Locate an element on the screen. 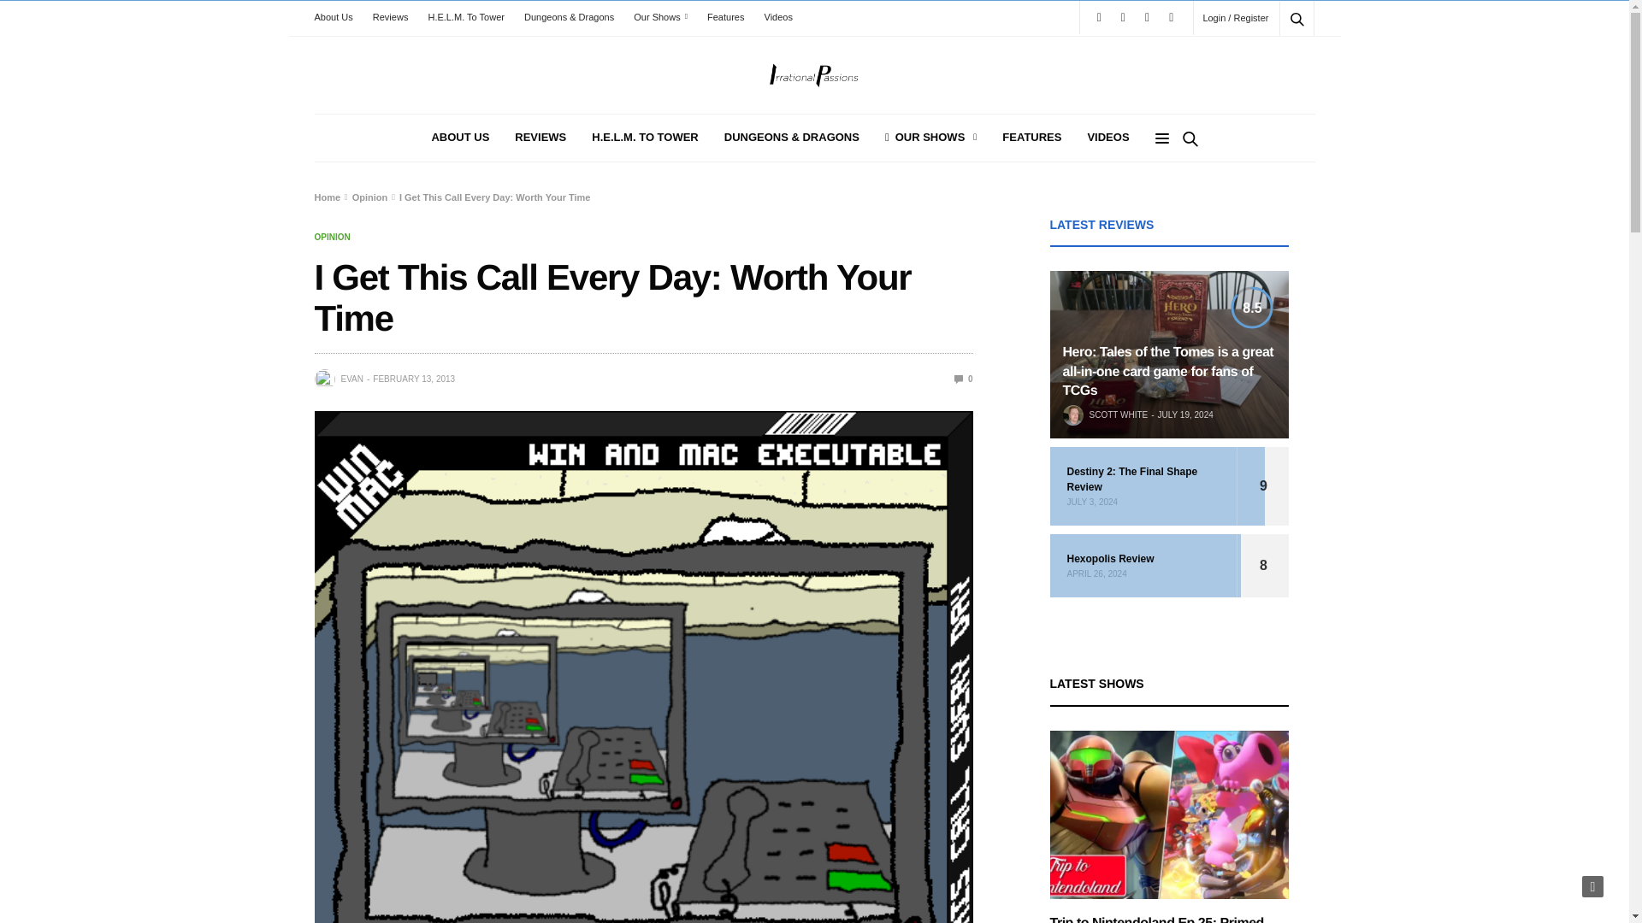 The image size is (1642, 923). Our Shows is located at coordinates (660, 17).